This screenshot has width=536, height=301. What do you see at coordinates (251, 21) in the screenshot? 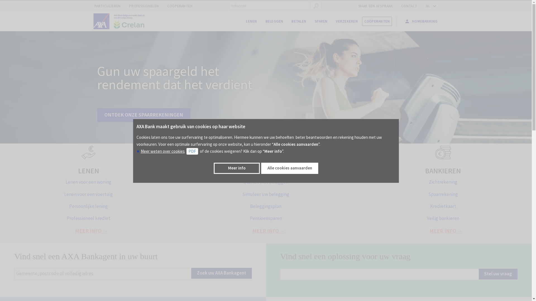
I see `LENEN` at bounding box center [251, 21].